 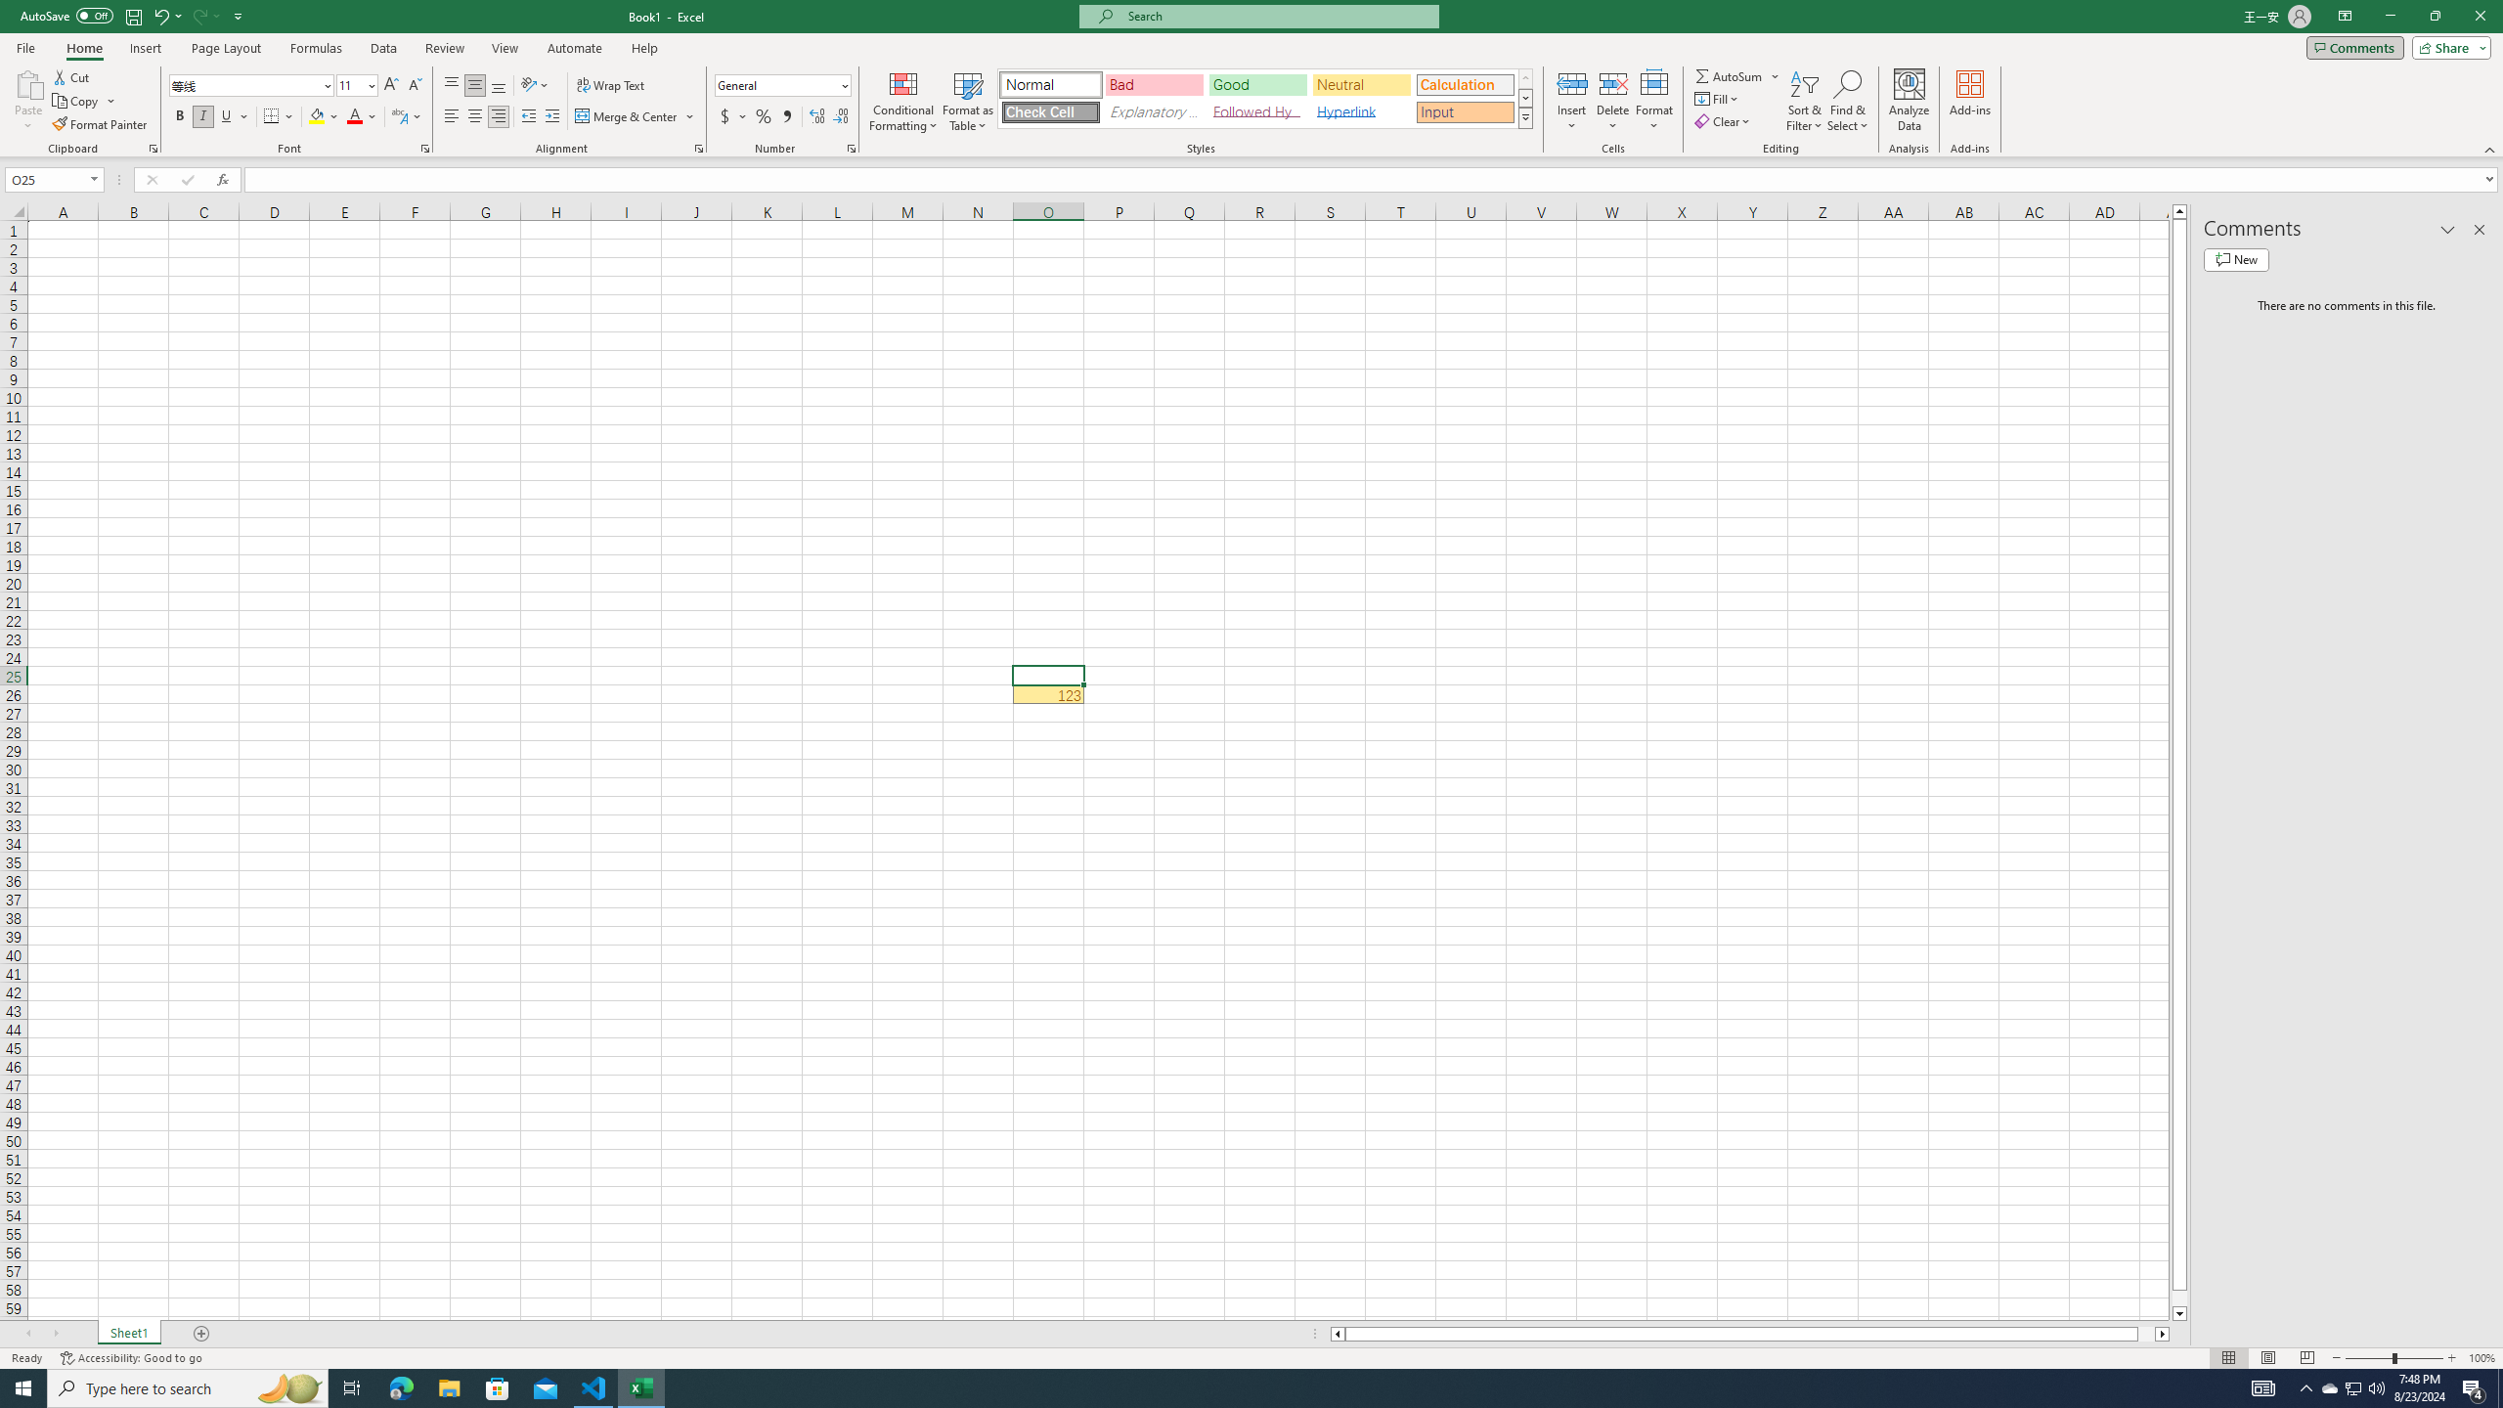 What do you see at coordinates (227, 117) in the screenshot?
I see `Underline` at bounding box center [227, 117].